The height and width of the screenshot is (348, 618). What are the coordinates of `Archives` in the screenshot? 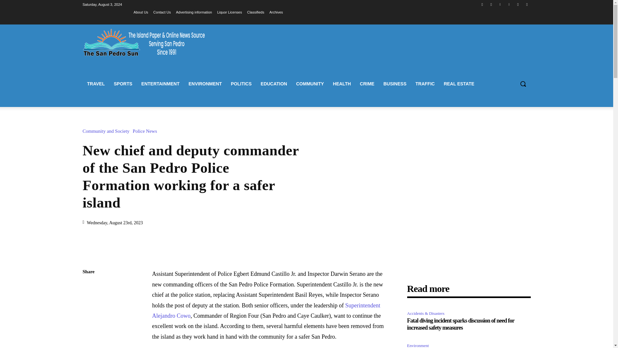 It's located at (276, 12).